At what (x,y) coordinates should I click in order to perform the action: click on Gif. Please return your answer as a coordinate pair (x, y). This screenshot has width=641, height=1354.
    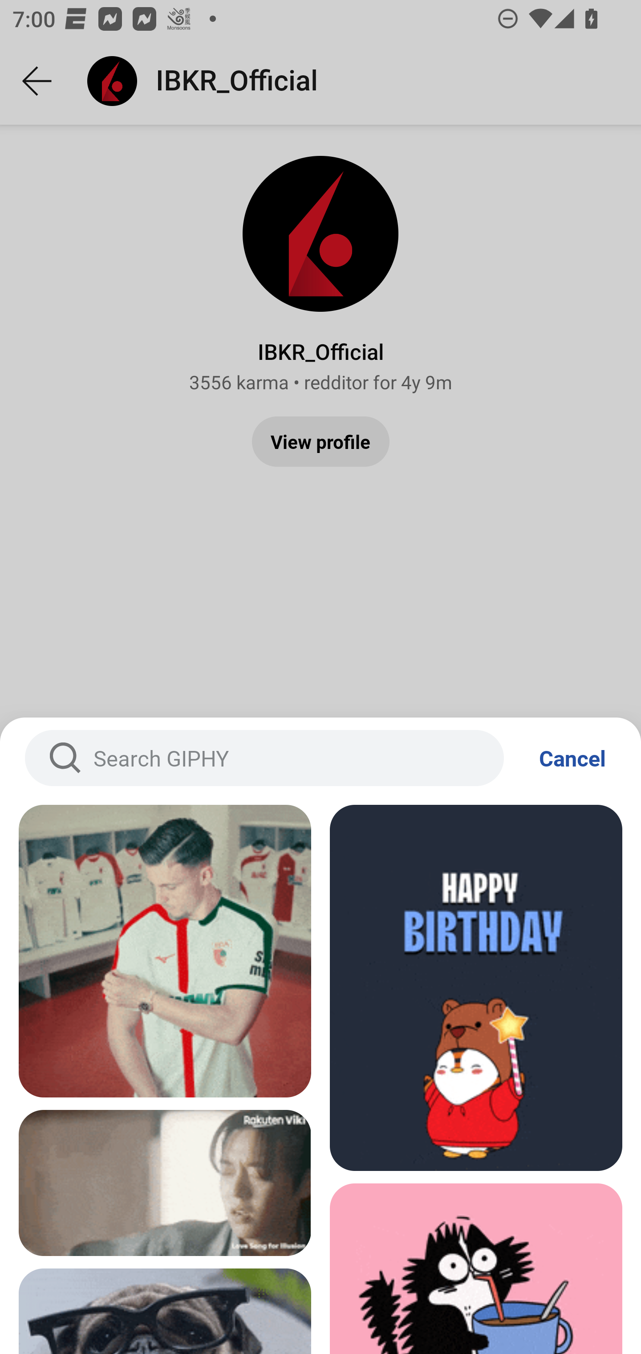
    Looking at the image, I should click on (476, 987).